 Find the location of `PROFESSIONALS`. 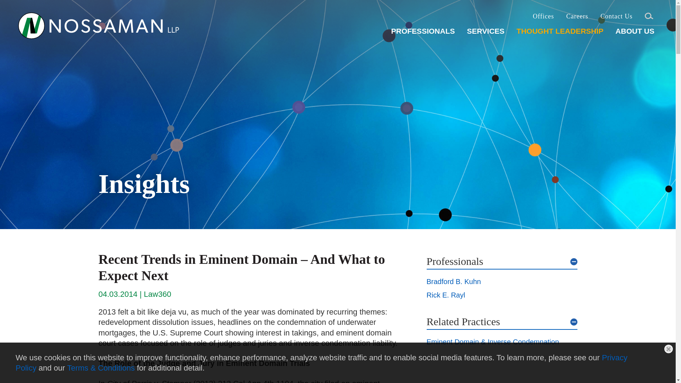

PROFESSIONALS is located at coordinates (423, 34).